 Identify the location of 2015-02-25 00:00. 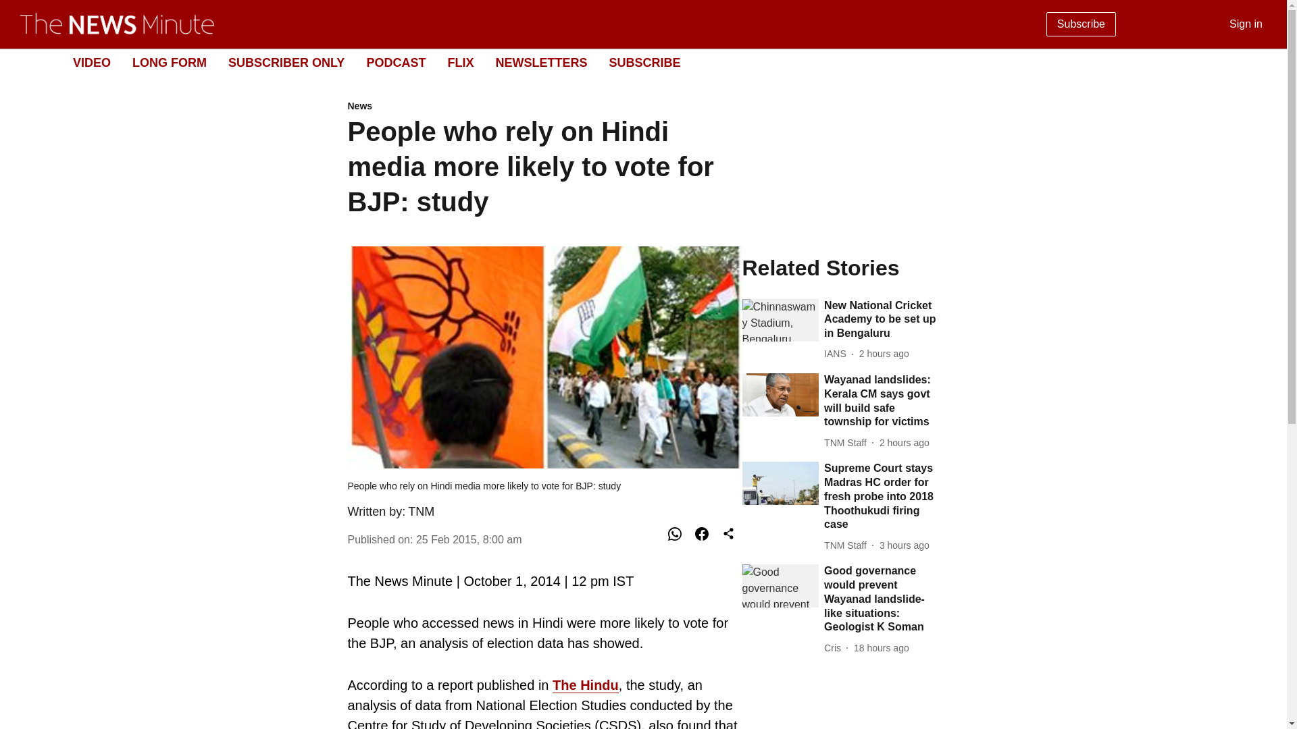
(469, 539).